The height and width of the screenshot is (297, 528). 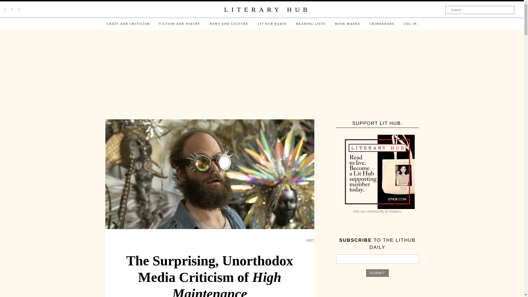 I want to click on LITERARY HUB, so click(x=267, y=10).